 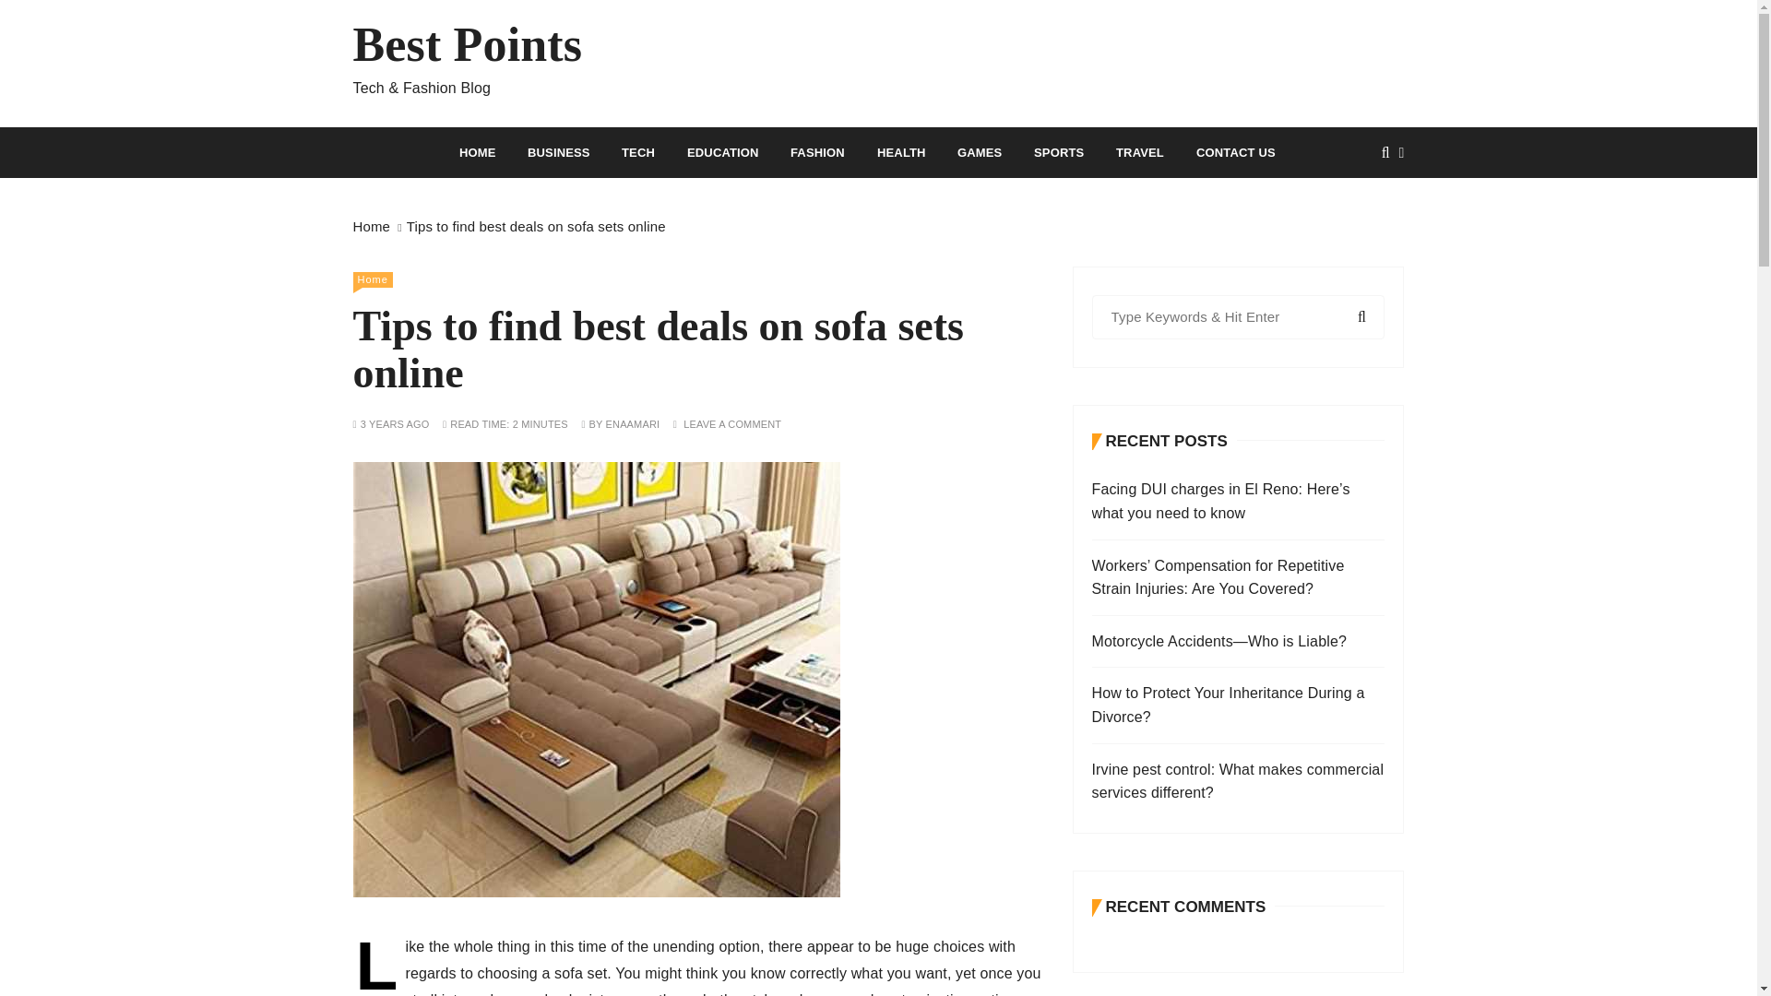 What do you see at coordinates (638, 153) in the screenshot?
I see `TECH` at bounding box center [638, 153].